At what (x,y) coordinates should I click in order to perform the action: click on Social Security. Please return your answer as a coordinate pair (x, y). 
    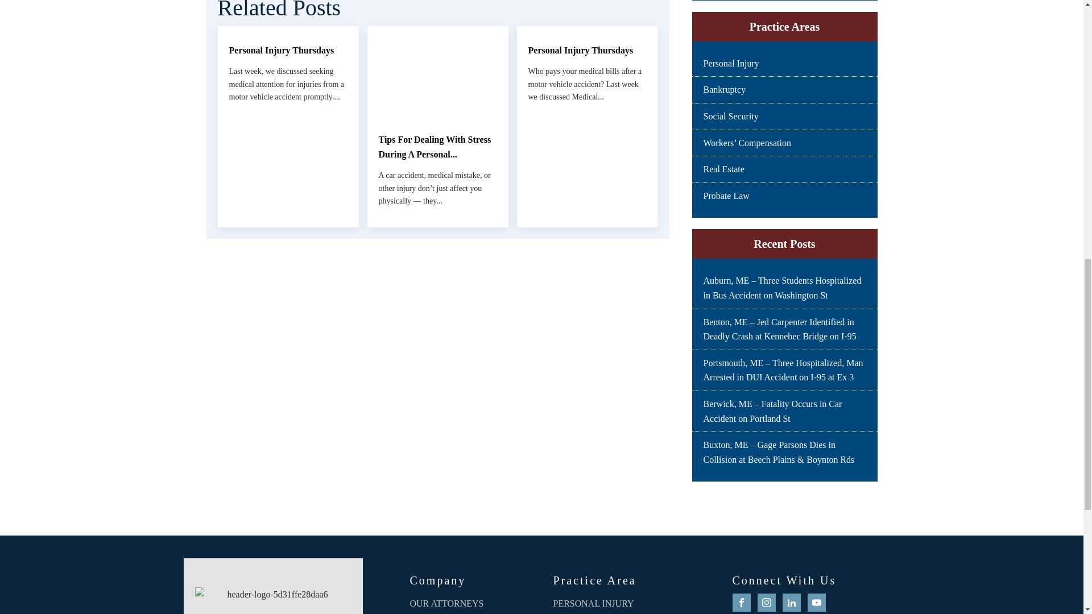
    Looking at the image, I should click on (730, 116).